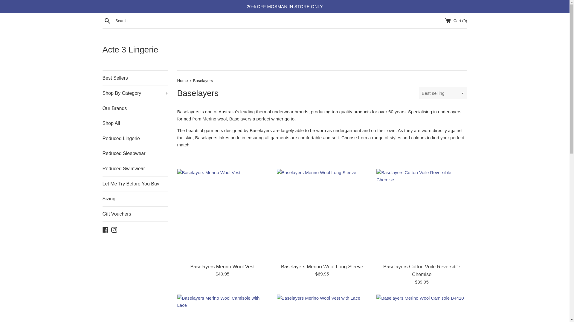  Describe the element at coordinates (183, 80) in the screenshot. I see `Back to the frontpage` at that location.